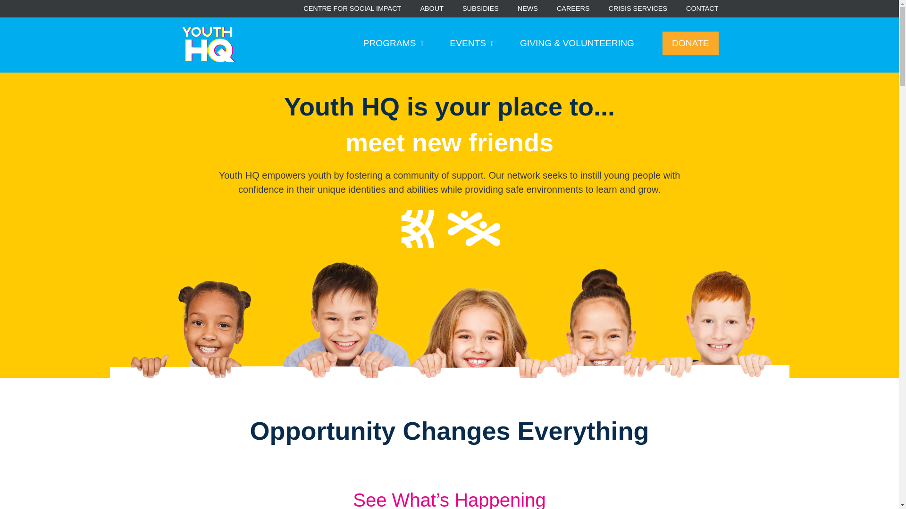  Describe the element at coordinates (352, 8) in the screenshot. I see `CENTRE FOR SOCIAL IMPACT` at that location.